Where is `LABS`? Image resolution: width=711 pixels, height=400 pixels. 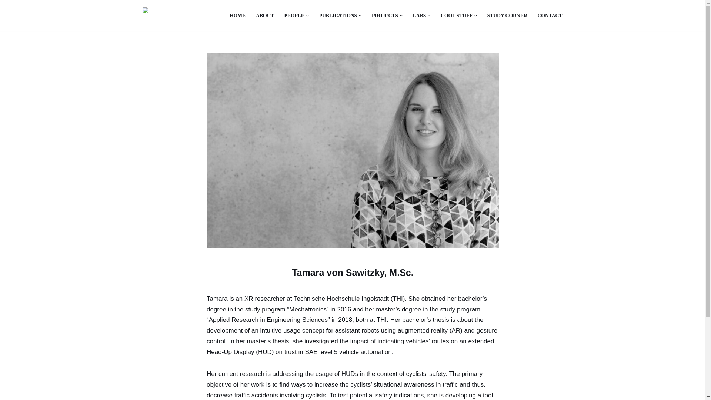
LABS is located at coordinates (419, 16).